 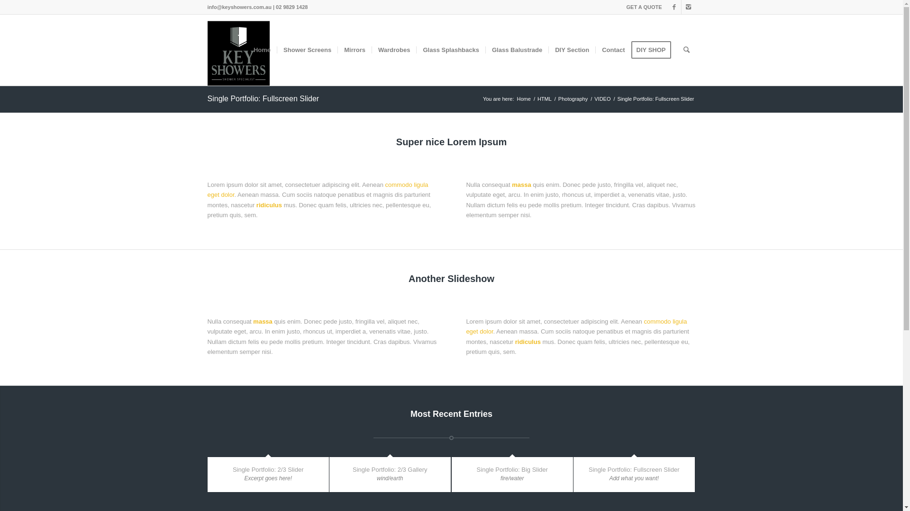 What do you see at coordinates (268, 469) in the screenshot?
I see `Single Portfolio: 2/3 Slider` at bounding box center [268, 469].